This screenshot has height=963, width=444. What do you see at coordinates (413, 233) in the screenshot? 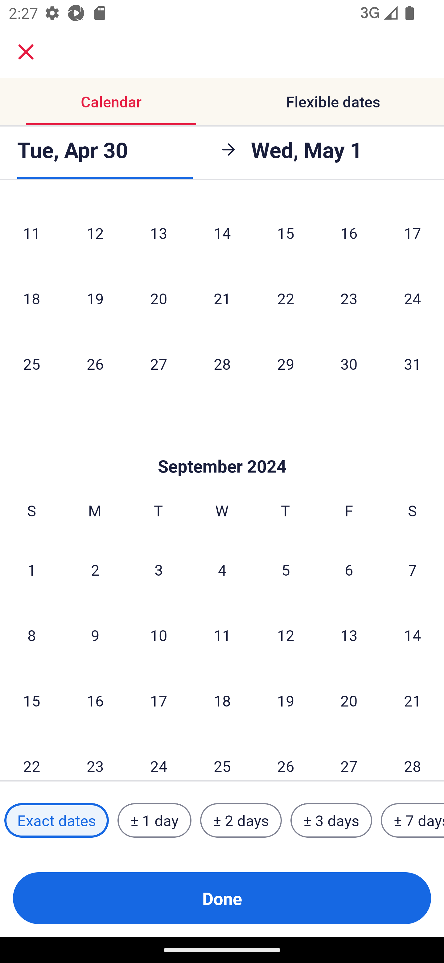
I see `17 Saturday, August 17, 2024` at bounding box center [413, 233].